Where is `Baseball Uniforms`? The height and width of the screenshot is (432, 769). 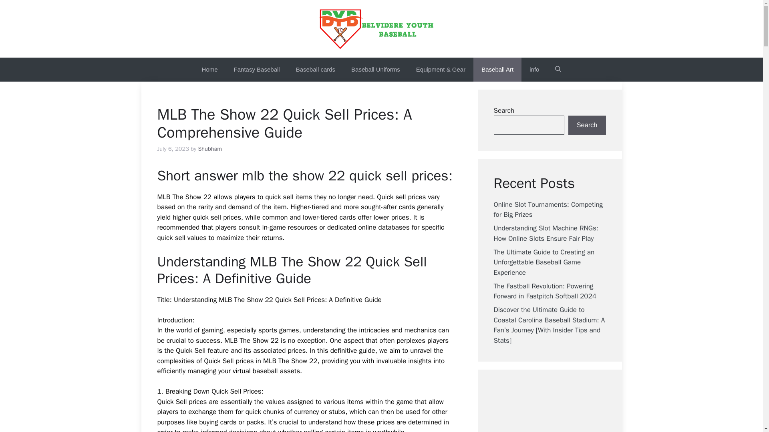 Baseball Uniforms is located at coordinates (376, 70).